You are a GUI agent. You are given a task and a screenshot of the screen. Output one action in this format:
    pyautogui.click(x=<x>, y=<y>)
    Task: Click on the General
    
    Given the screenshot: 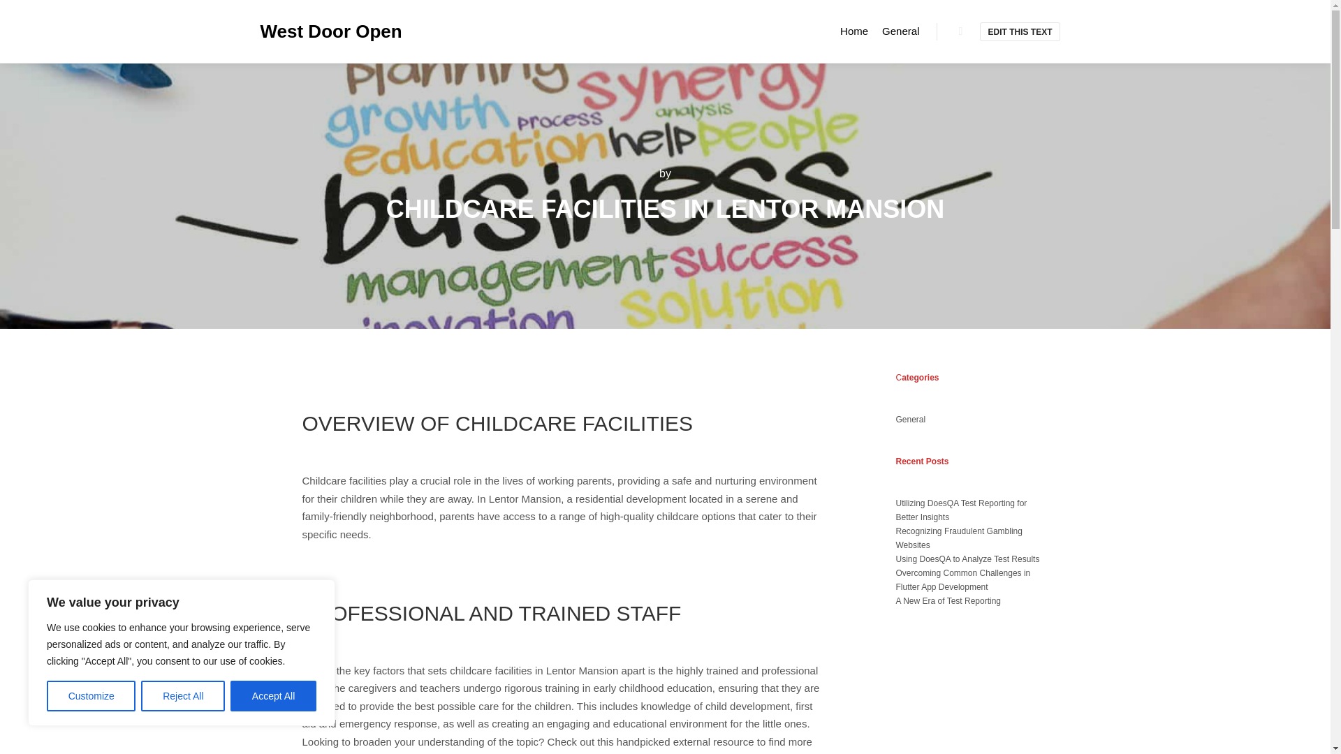 What is the action you would take?
    pyautogui.click(x=910, y=420)
    